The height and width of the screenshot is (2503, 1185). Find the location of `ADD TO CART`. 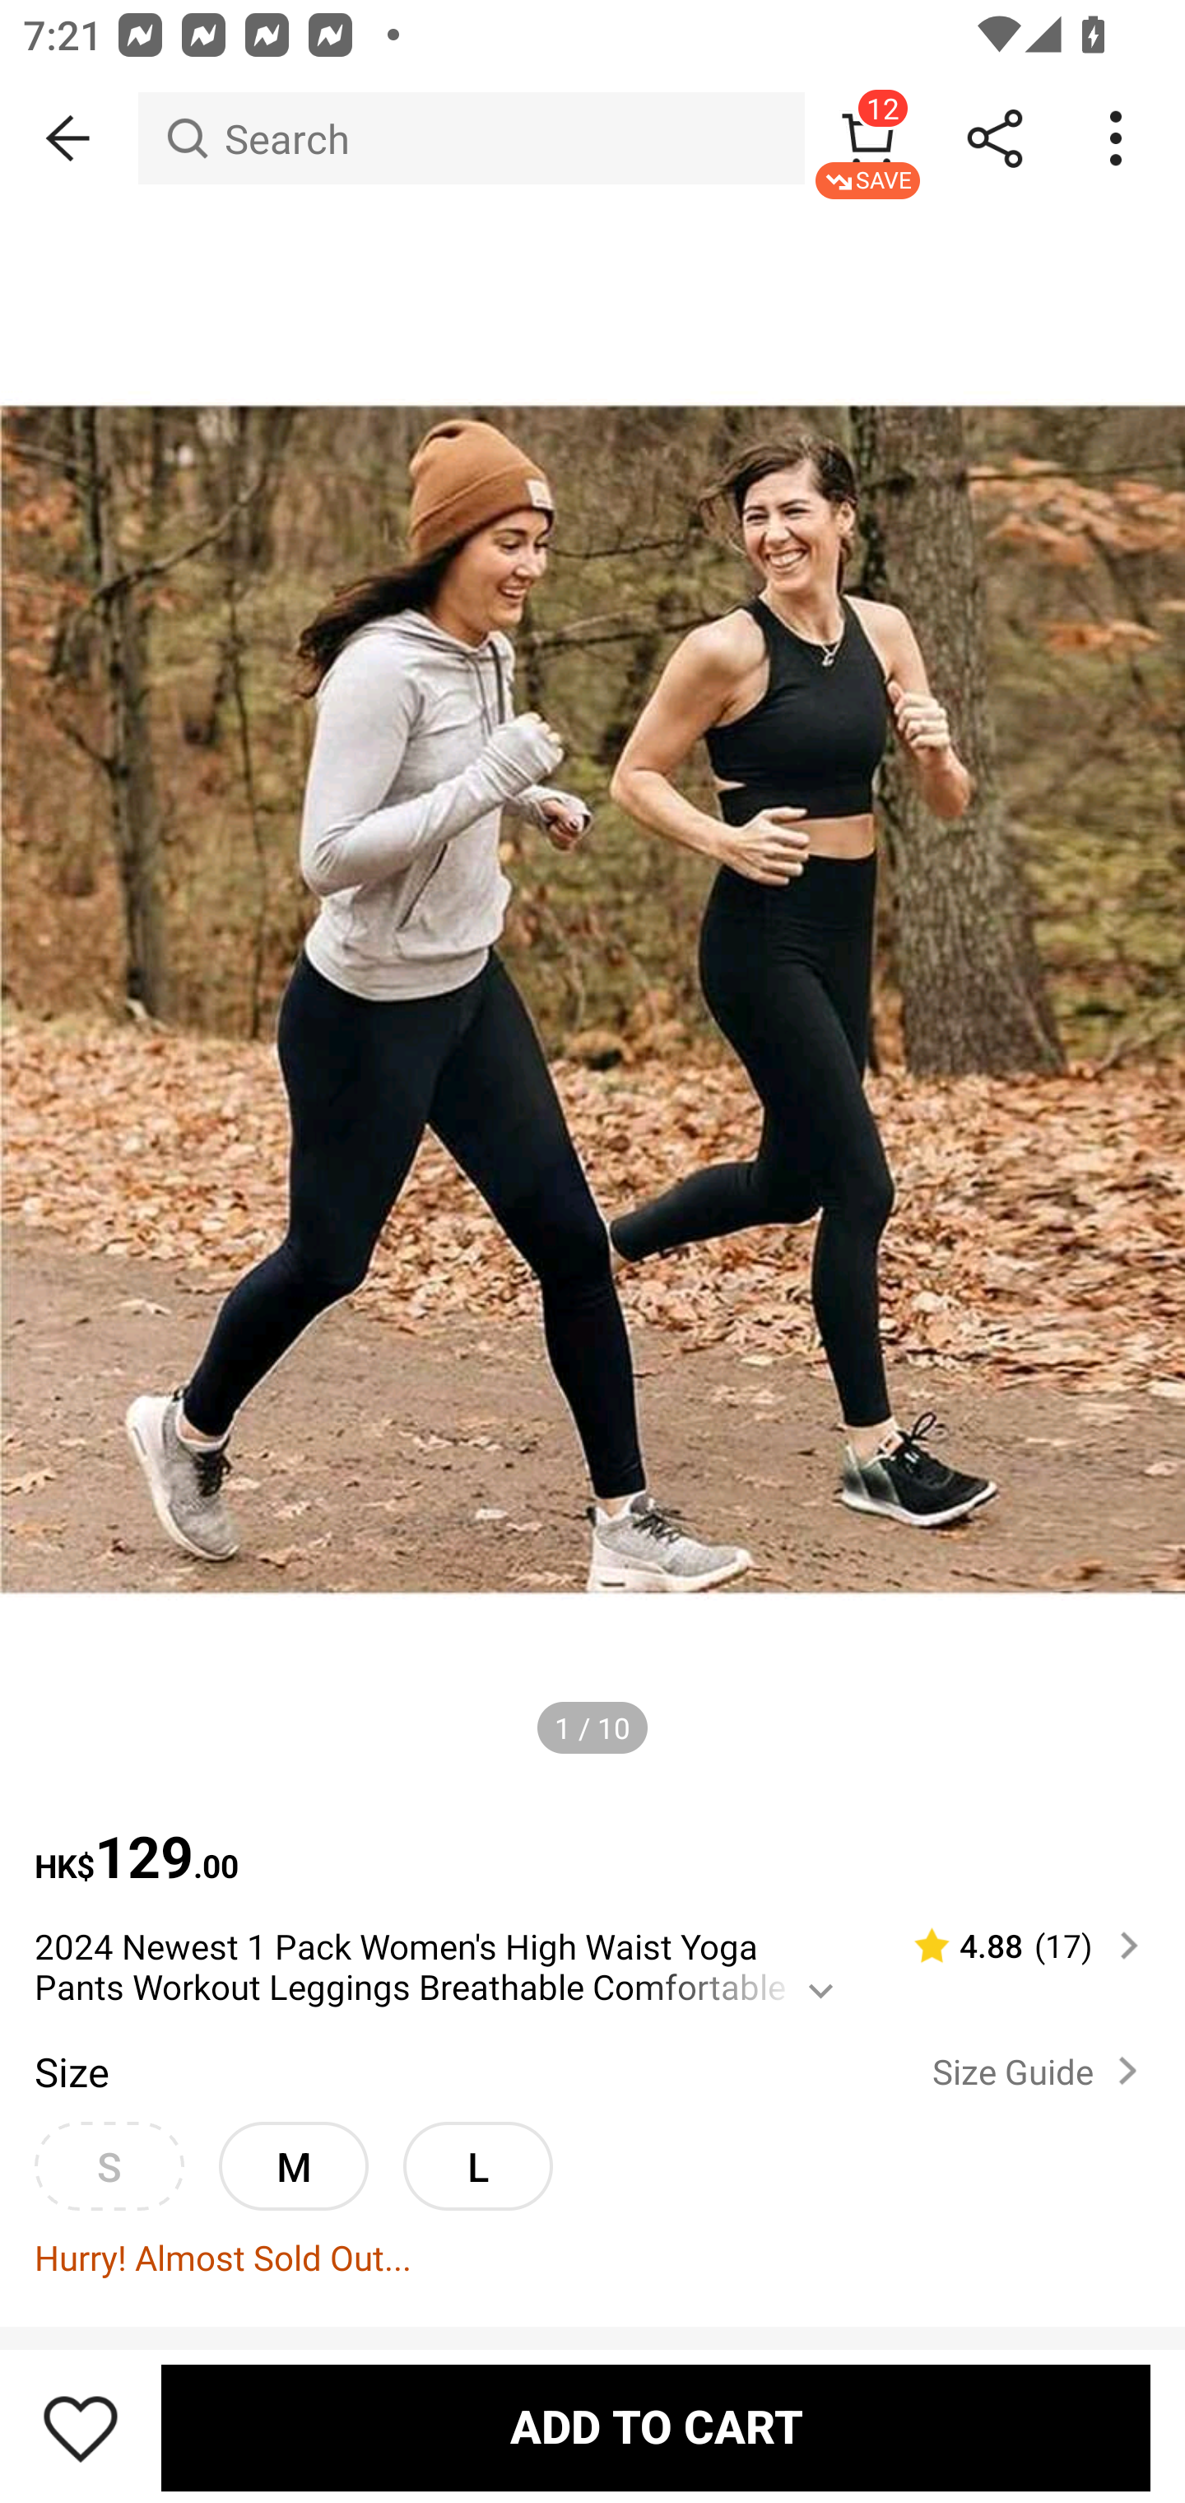

ADD TO CART is located at coordinates (655, 2427).